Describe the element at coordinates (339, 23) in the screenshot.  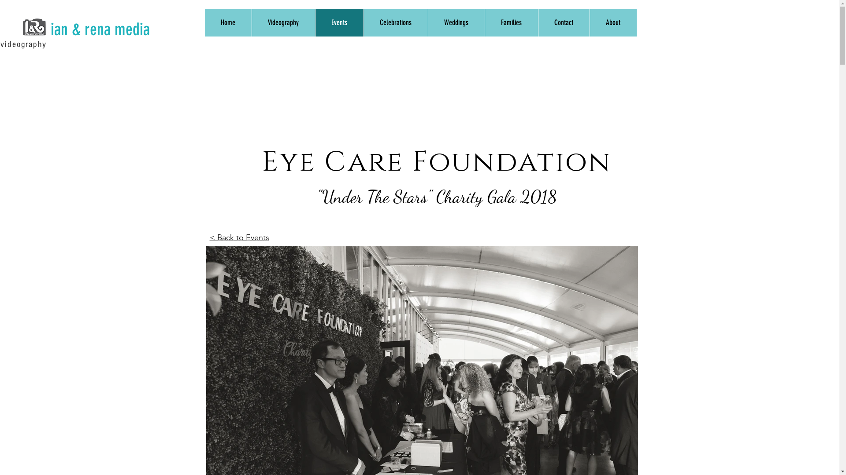
I see `Events` at that location.